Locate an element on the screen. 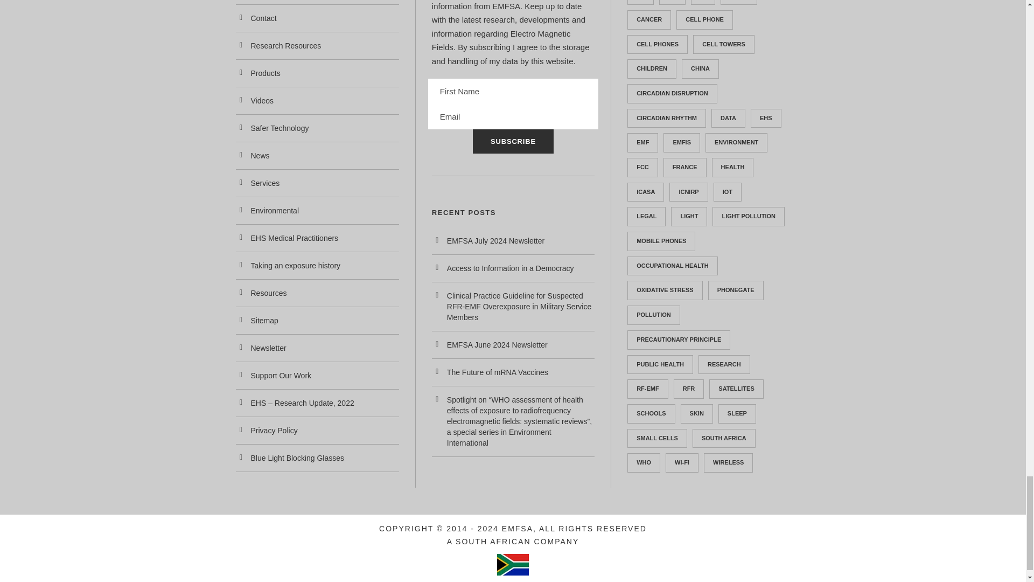  Subscribe is located at coordinates (513, 141).